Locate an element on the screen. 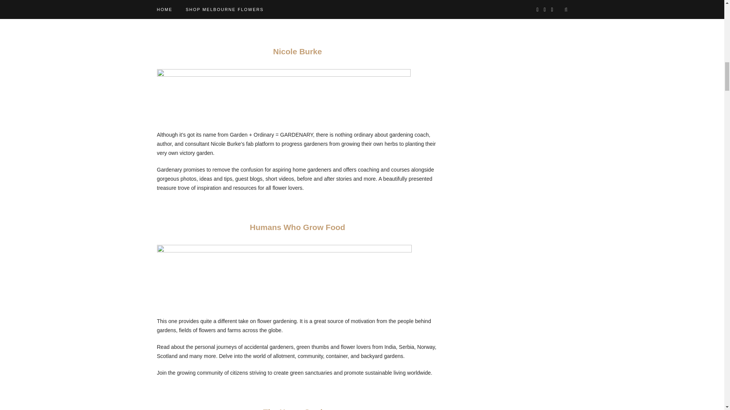  Humans Who Grow Food is located at coordinates (297, 227).